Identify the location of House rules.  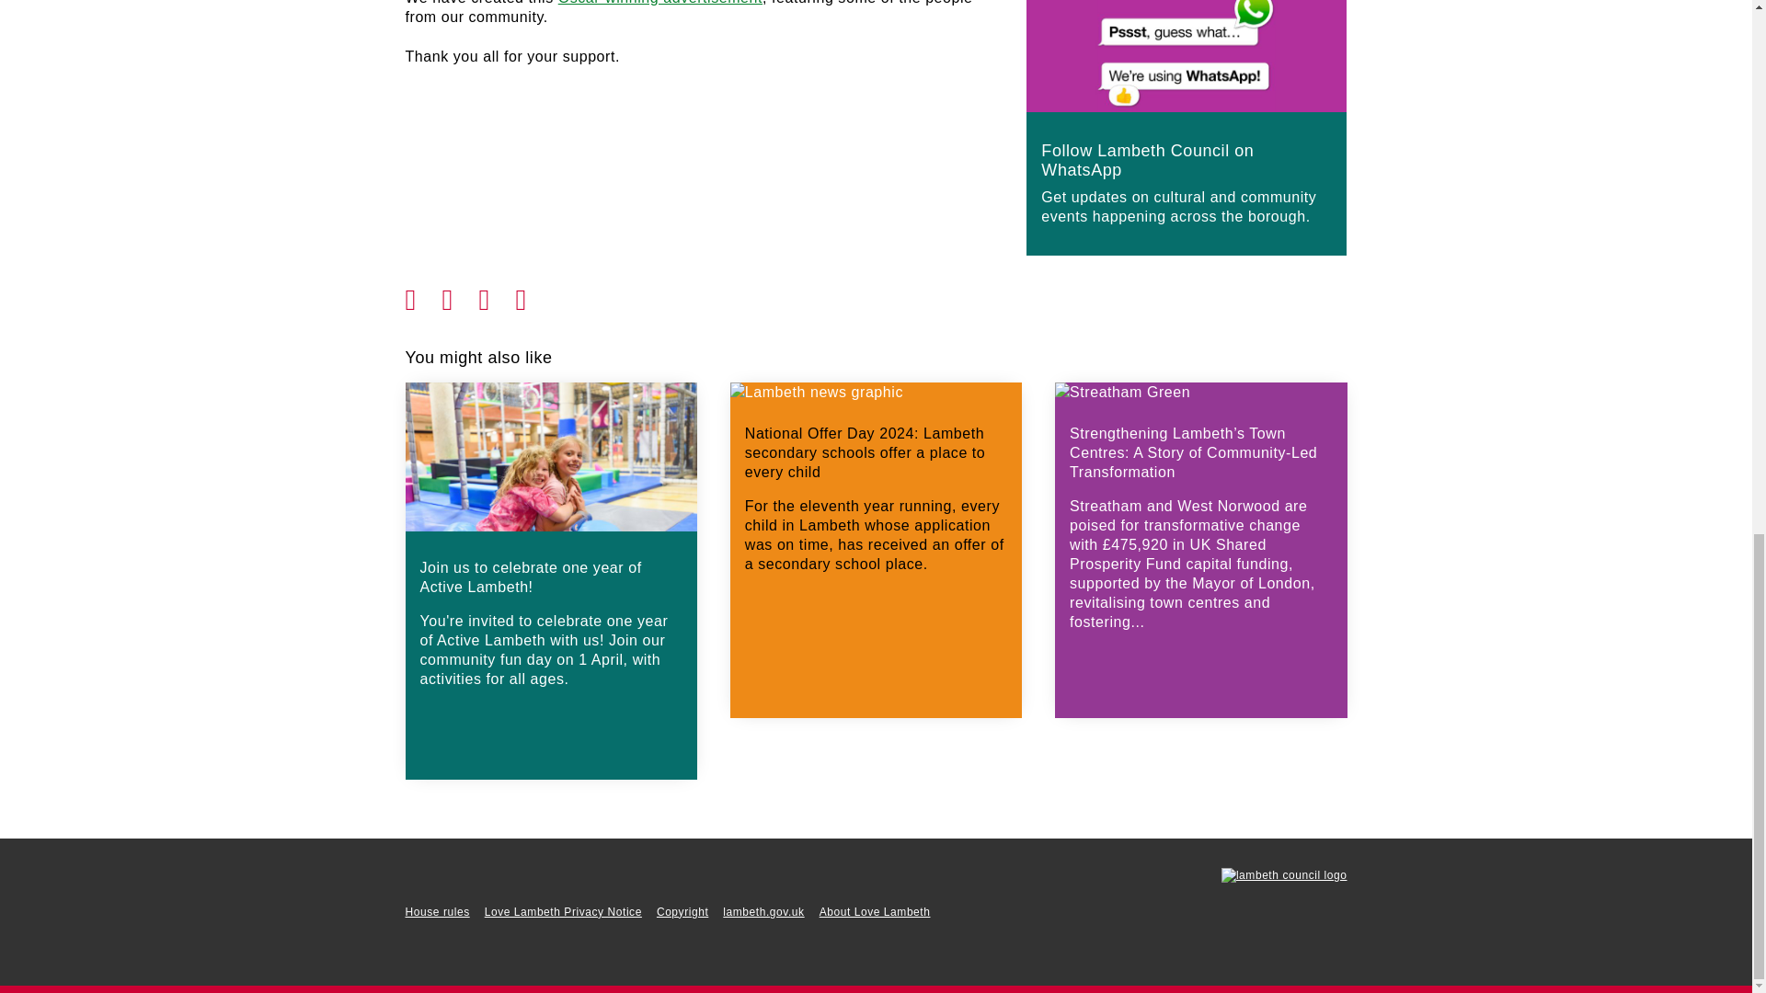
(436, 912).